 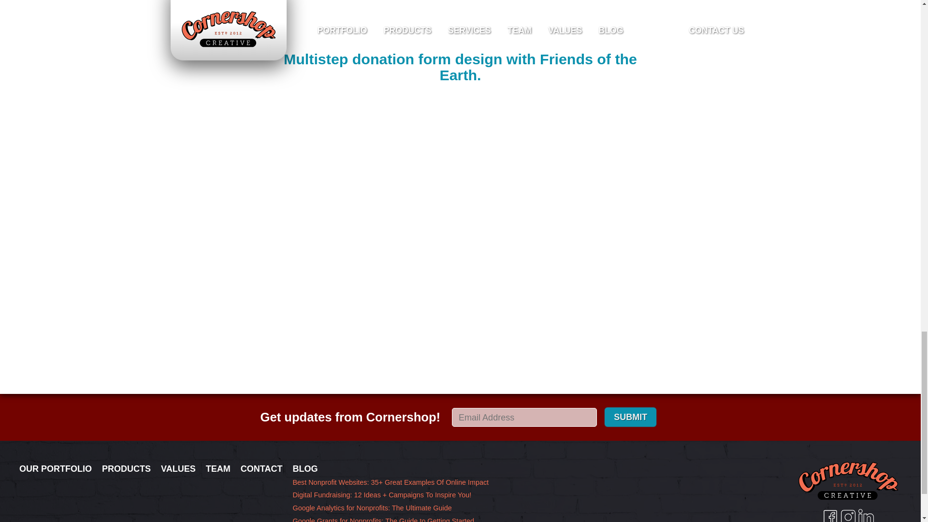 I want to click on Multistep donation form design with Friends of the Earth., so click(x=460, y=67).